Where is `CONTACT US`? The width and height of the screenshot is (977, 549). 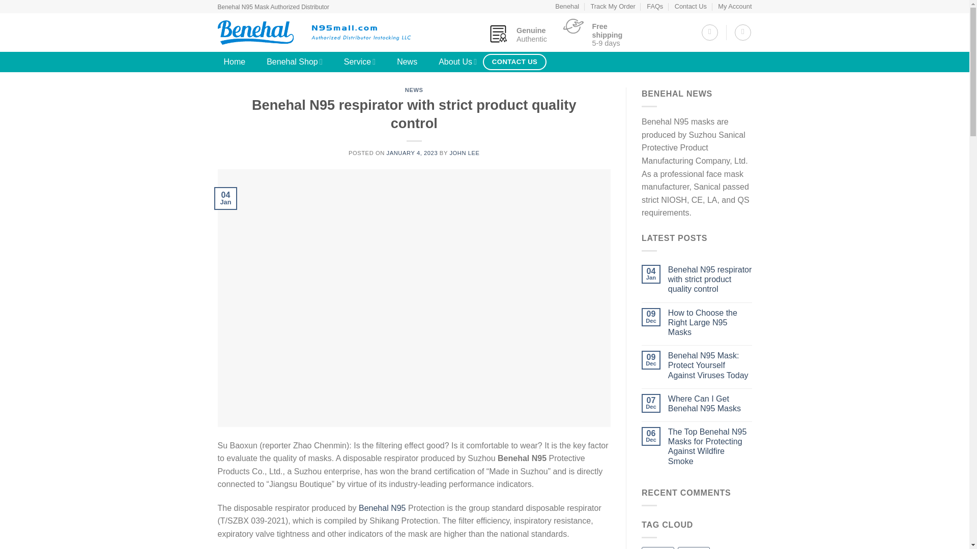 CONTACT US is located at coordinates (514, 62).